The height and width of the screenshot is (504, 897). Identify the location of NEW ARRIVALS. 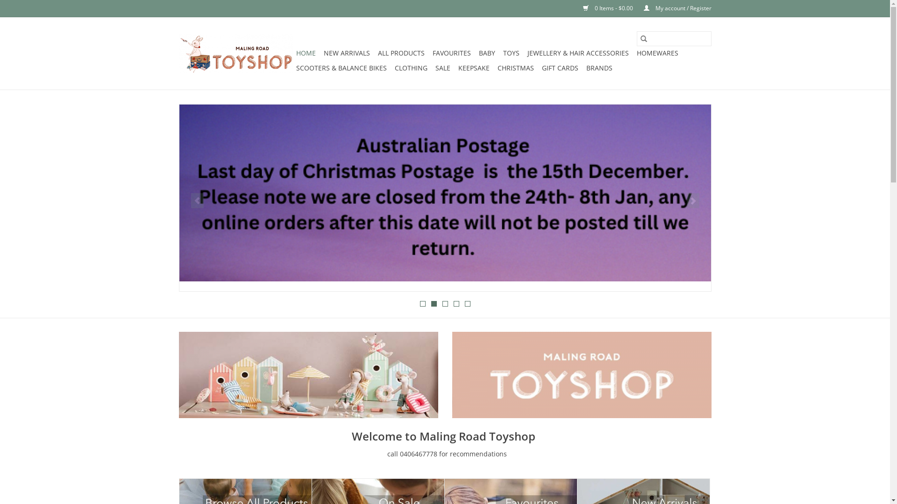
(347, 53).